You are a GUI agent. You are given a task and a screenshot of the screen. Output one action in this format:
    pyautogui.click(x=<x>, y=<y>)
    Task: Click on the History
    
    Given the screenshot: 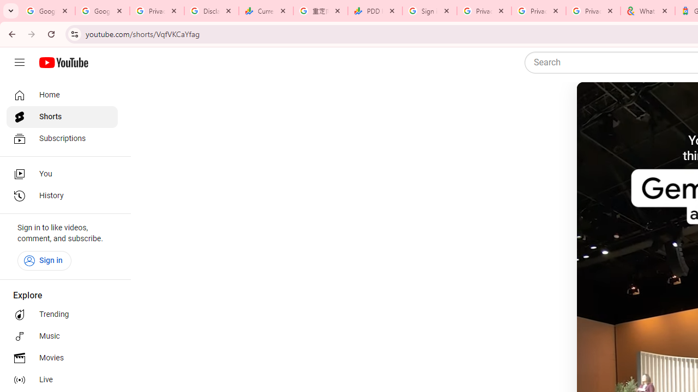 What is the action you would take?
    pyautogui.click(x=62, y=196)
    